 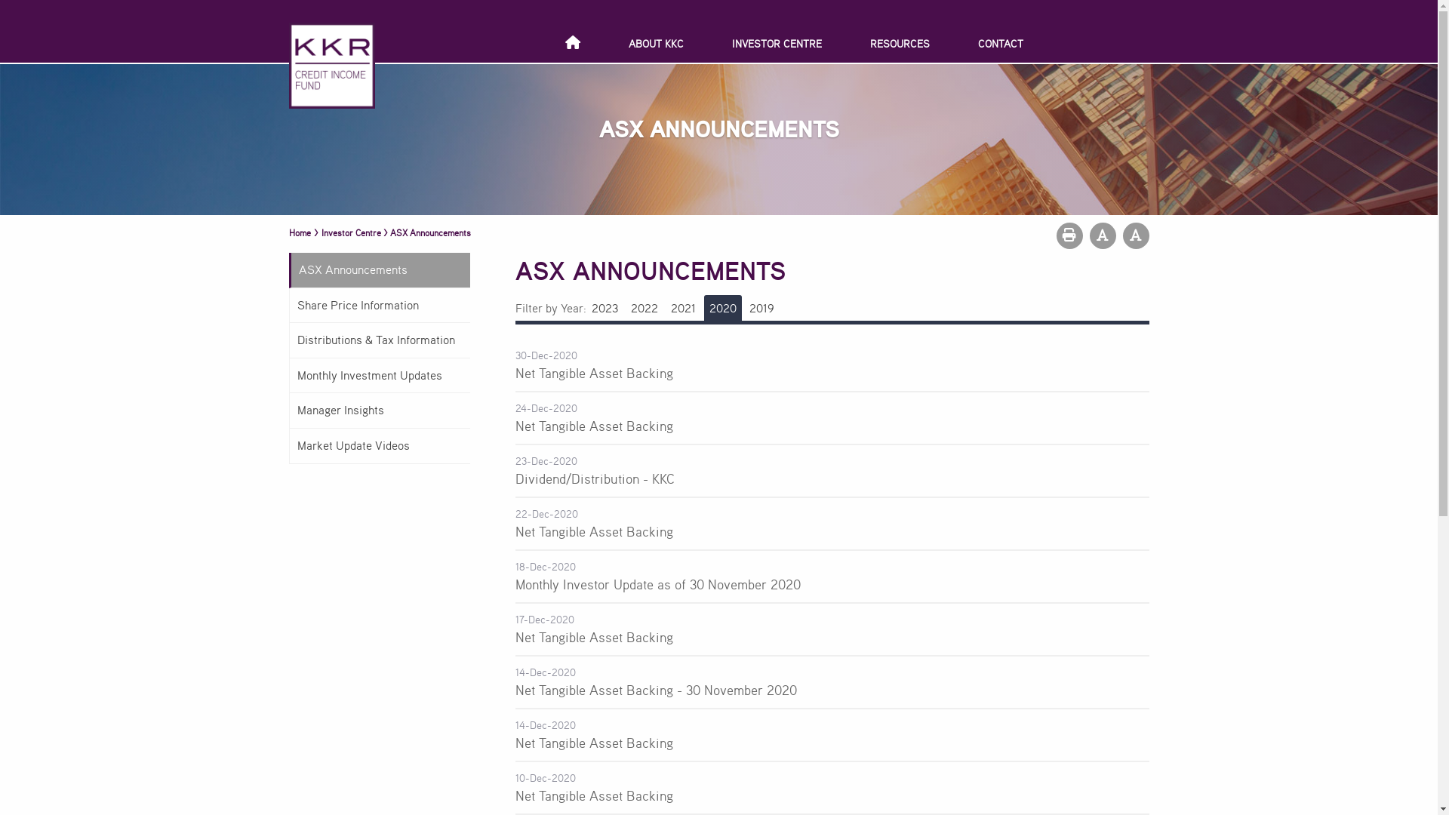 I want to click on 2022, so click(x=644, y=308).